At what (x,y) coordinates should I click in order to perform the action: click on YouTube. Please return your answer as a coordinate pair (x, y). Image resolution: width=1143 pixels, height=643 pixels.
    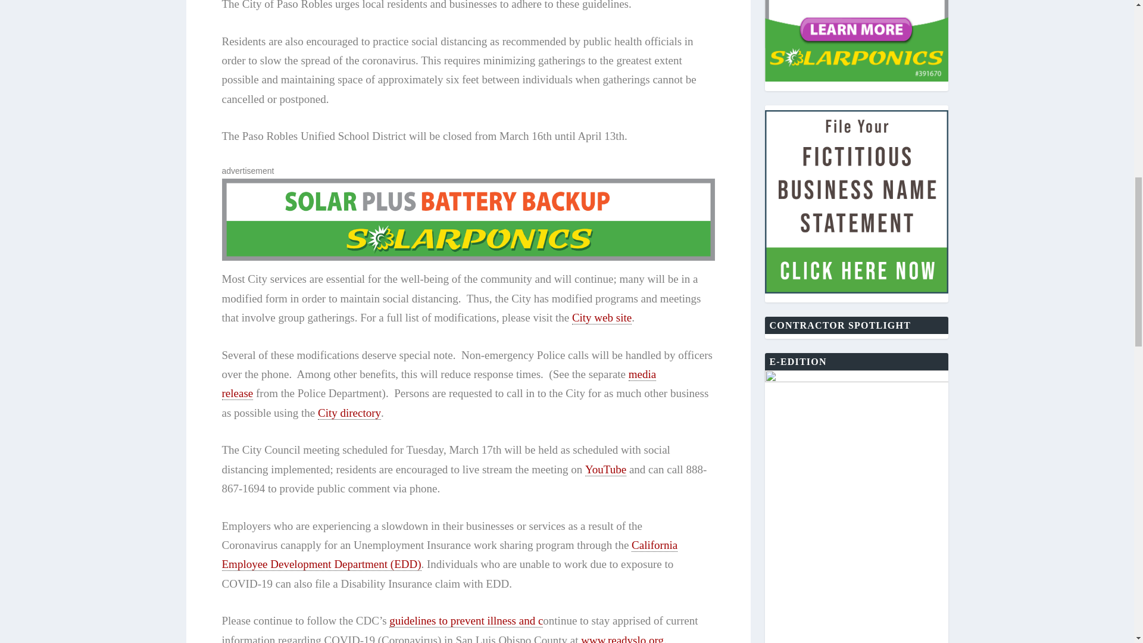
    Looking at the image, I should click on (606, 469).